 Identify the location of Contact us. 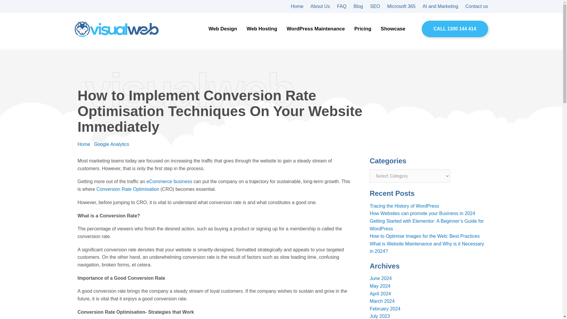
(477, 6).